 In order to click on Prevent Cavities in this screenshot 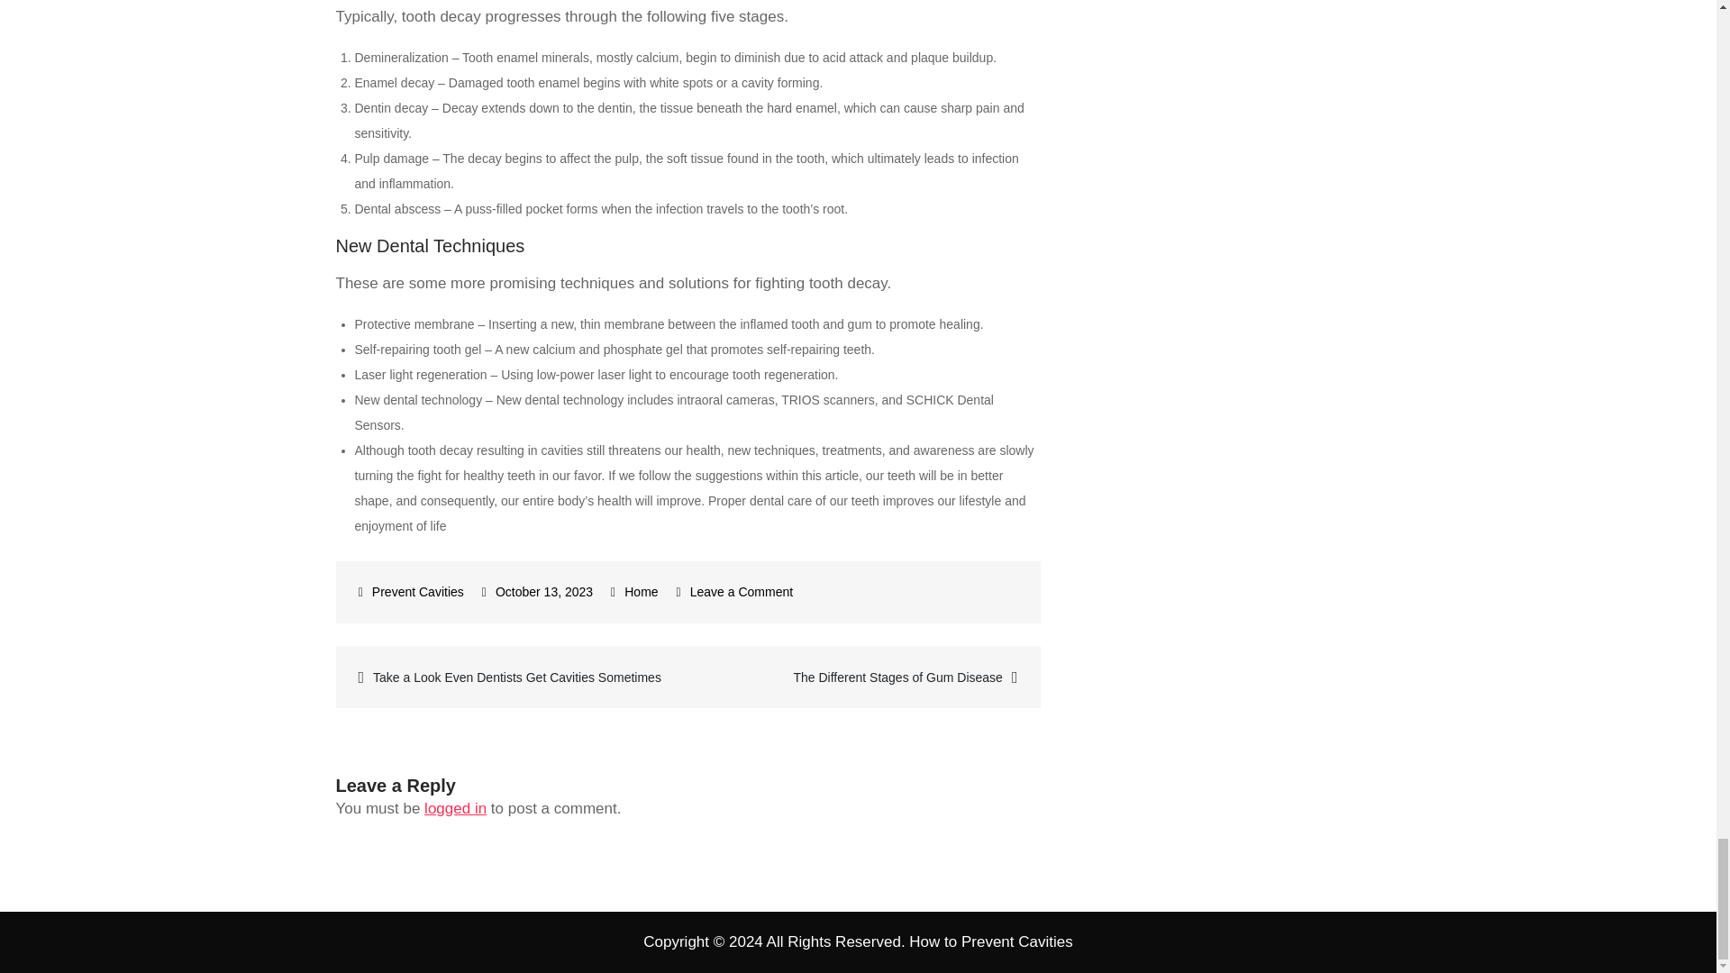, I will do `click(411, 592)`.